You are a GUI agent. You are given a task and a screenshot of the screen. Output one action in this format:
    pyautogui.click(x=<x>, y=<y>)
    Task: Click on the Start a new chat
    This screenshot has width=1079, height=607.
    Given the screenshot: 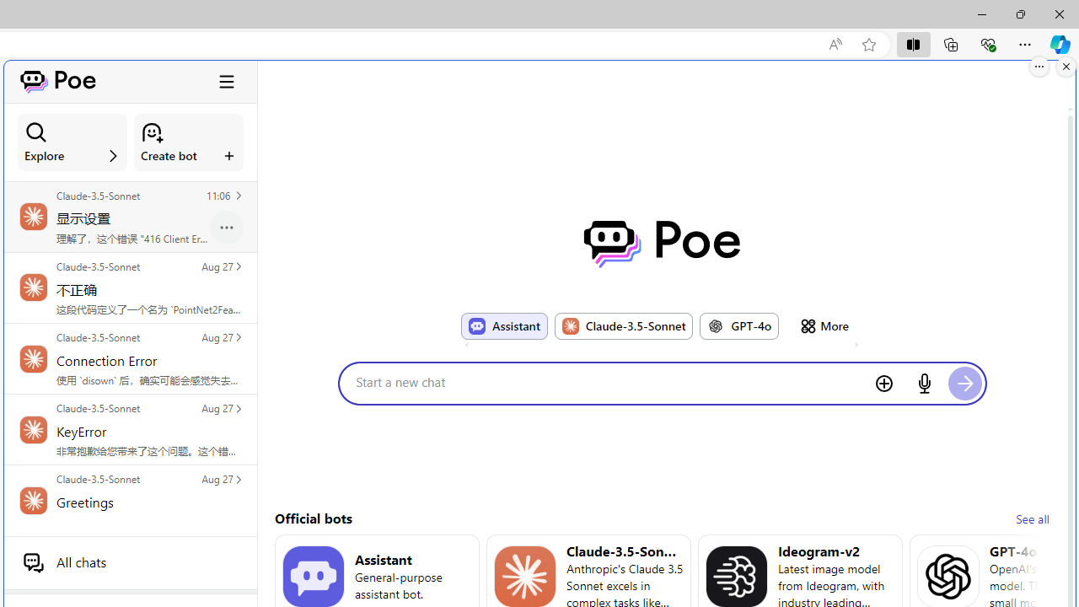 What is the action you would take?
    pyautogui.click(x=609, y=382)
    